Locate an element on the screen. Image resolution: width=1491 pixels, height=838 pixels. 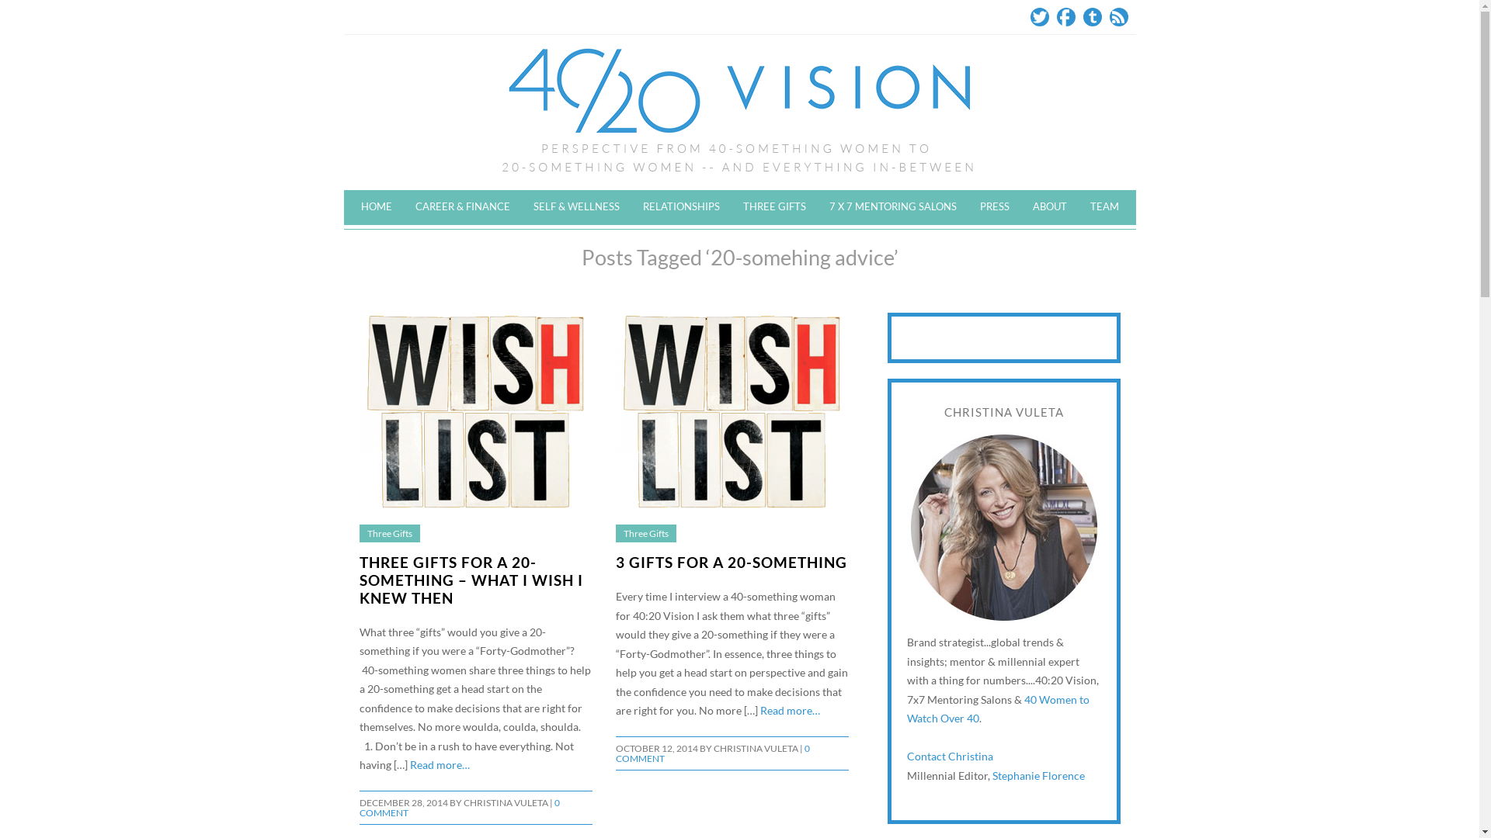
Twitter is located at coordinates (1039, 17).